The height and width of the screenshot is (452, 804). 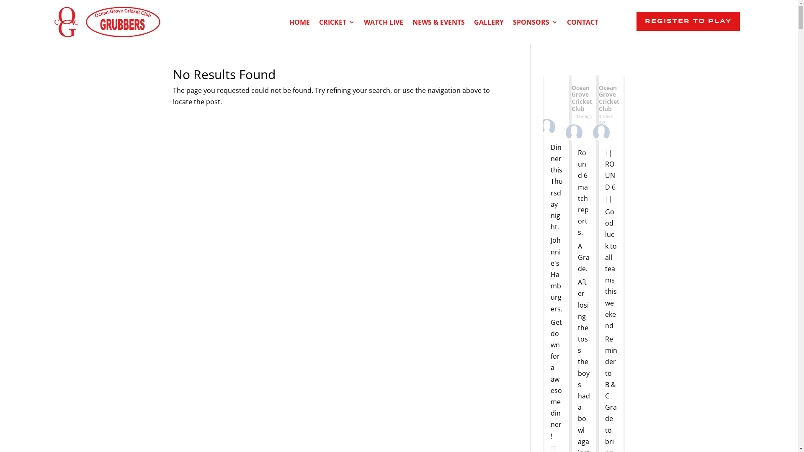 What do you see at coordinates (300, 24) in the screenshot?
I see `HOME` at bounding box center [300, 24].